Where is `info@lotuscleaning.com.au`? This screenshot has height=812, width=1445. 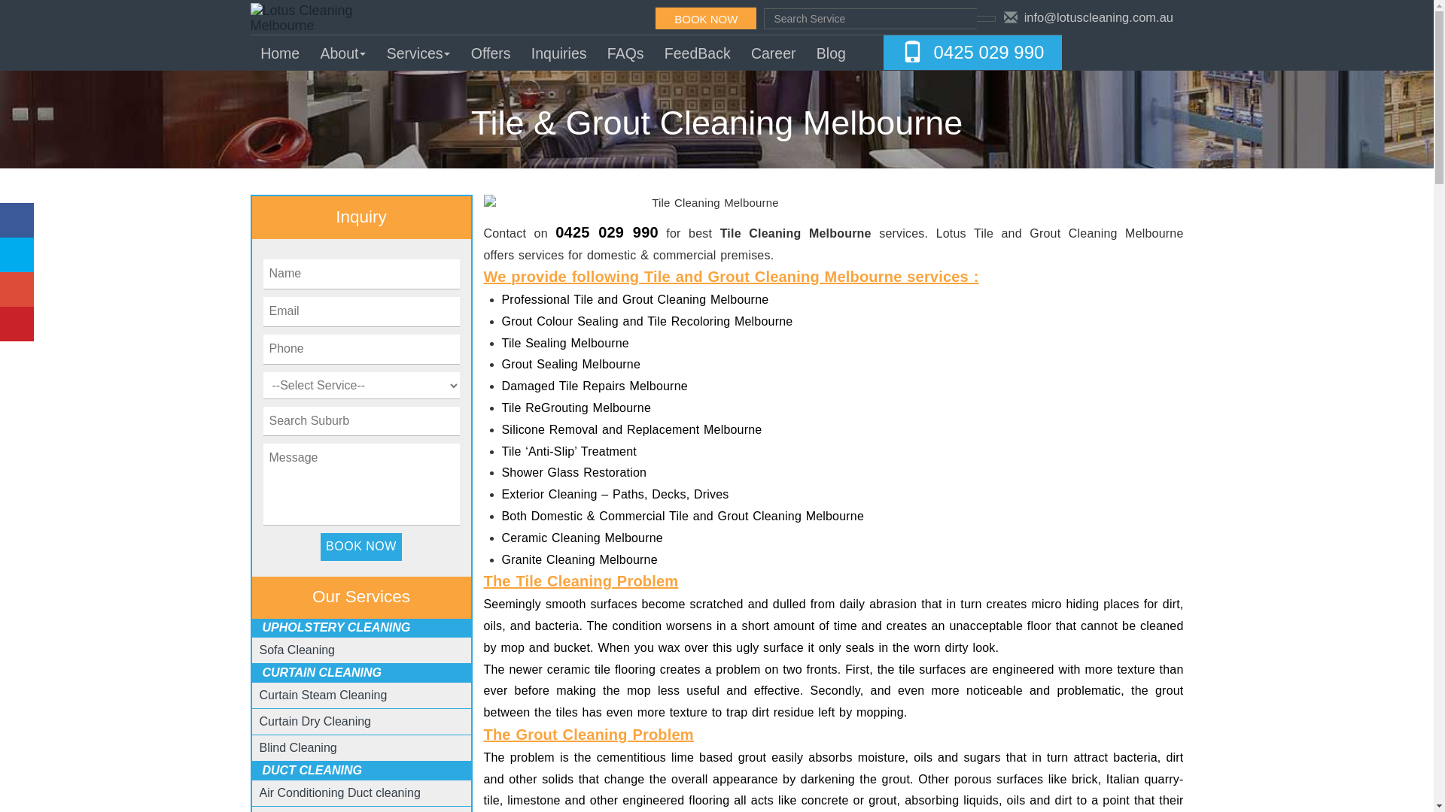
info@lotuscleaning.com.au is located at coordinates (1099, 17).